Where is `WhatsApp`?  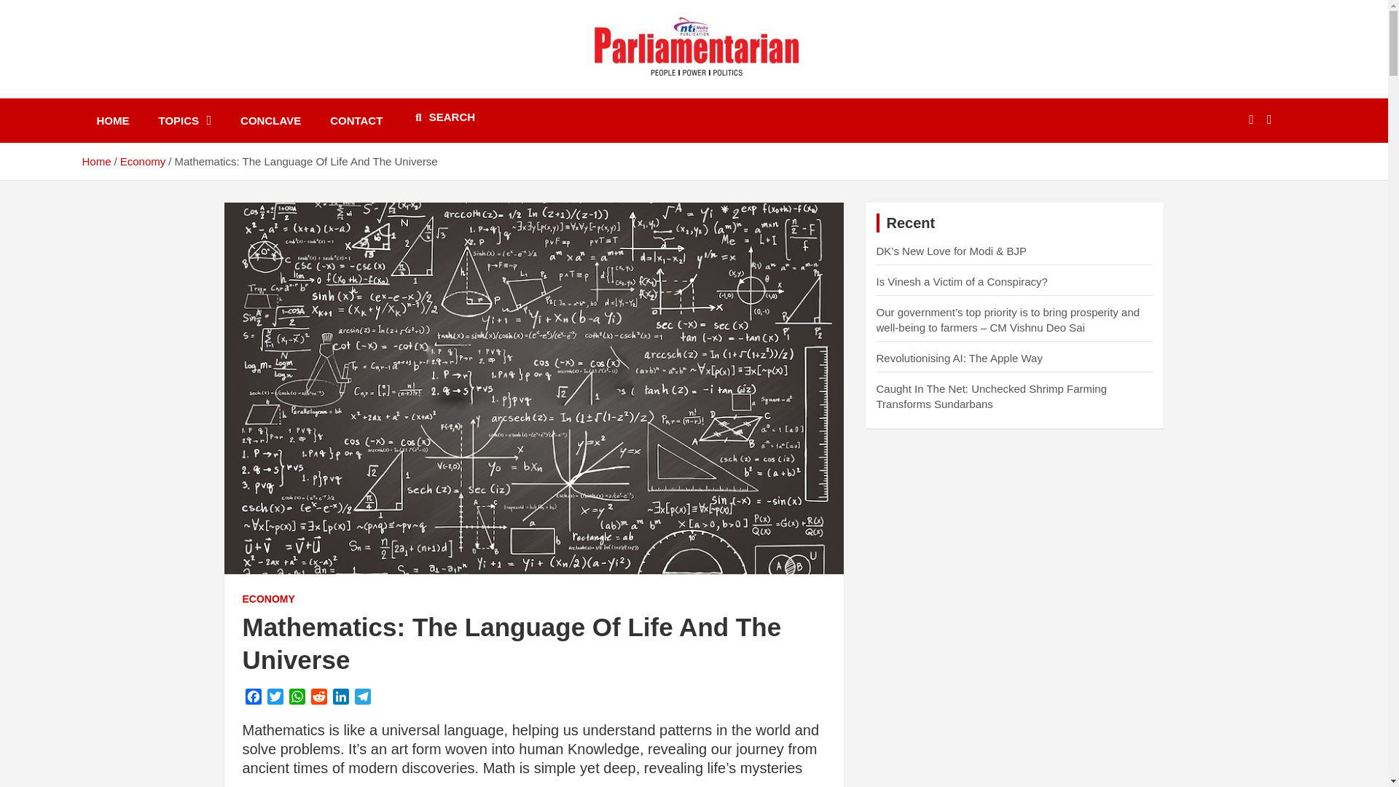 WhatsApp is located at coordinates (296, 699).